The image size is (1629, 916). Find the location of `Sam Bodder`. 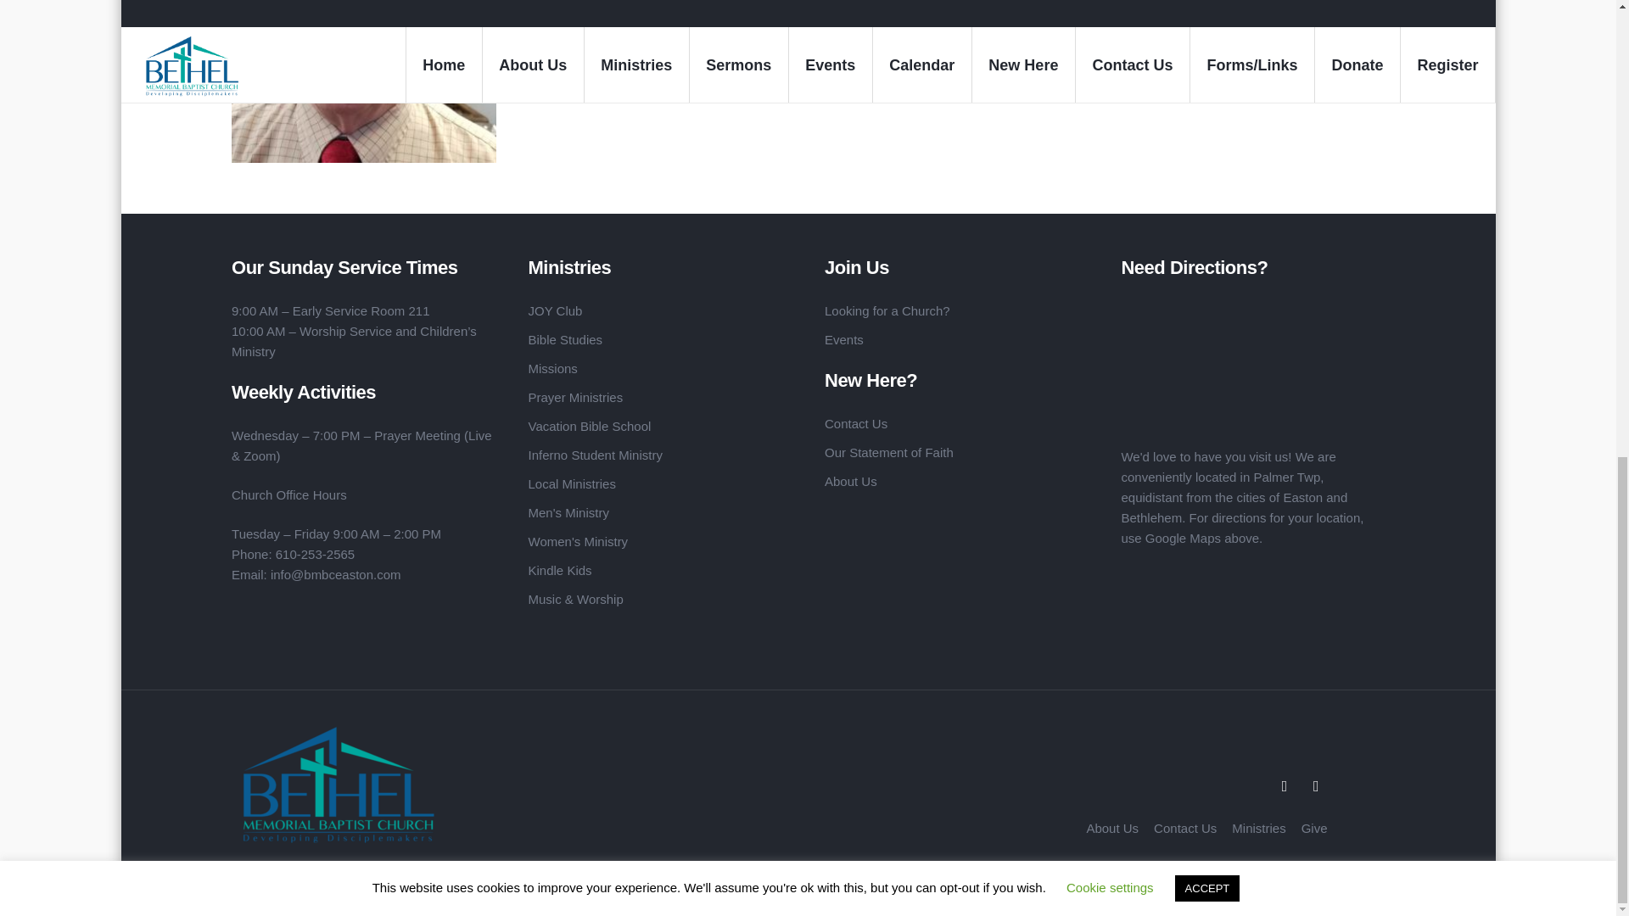

Sam Bodder is located at coordinates (363, 81).